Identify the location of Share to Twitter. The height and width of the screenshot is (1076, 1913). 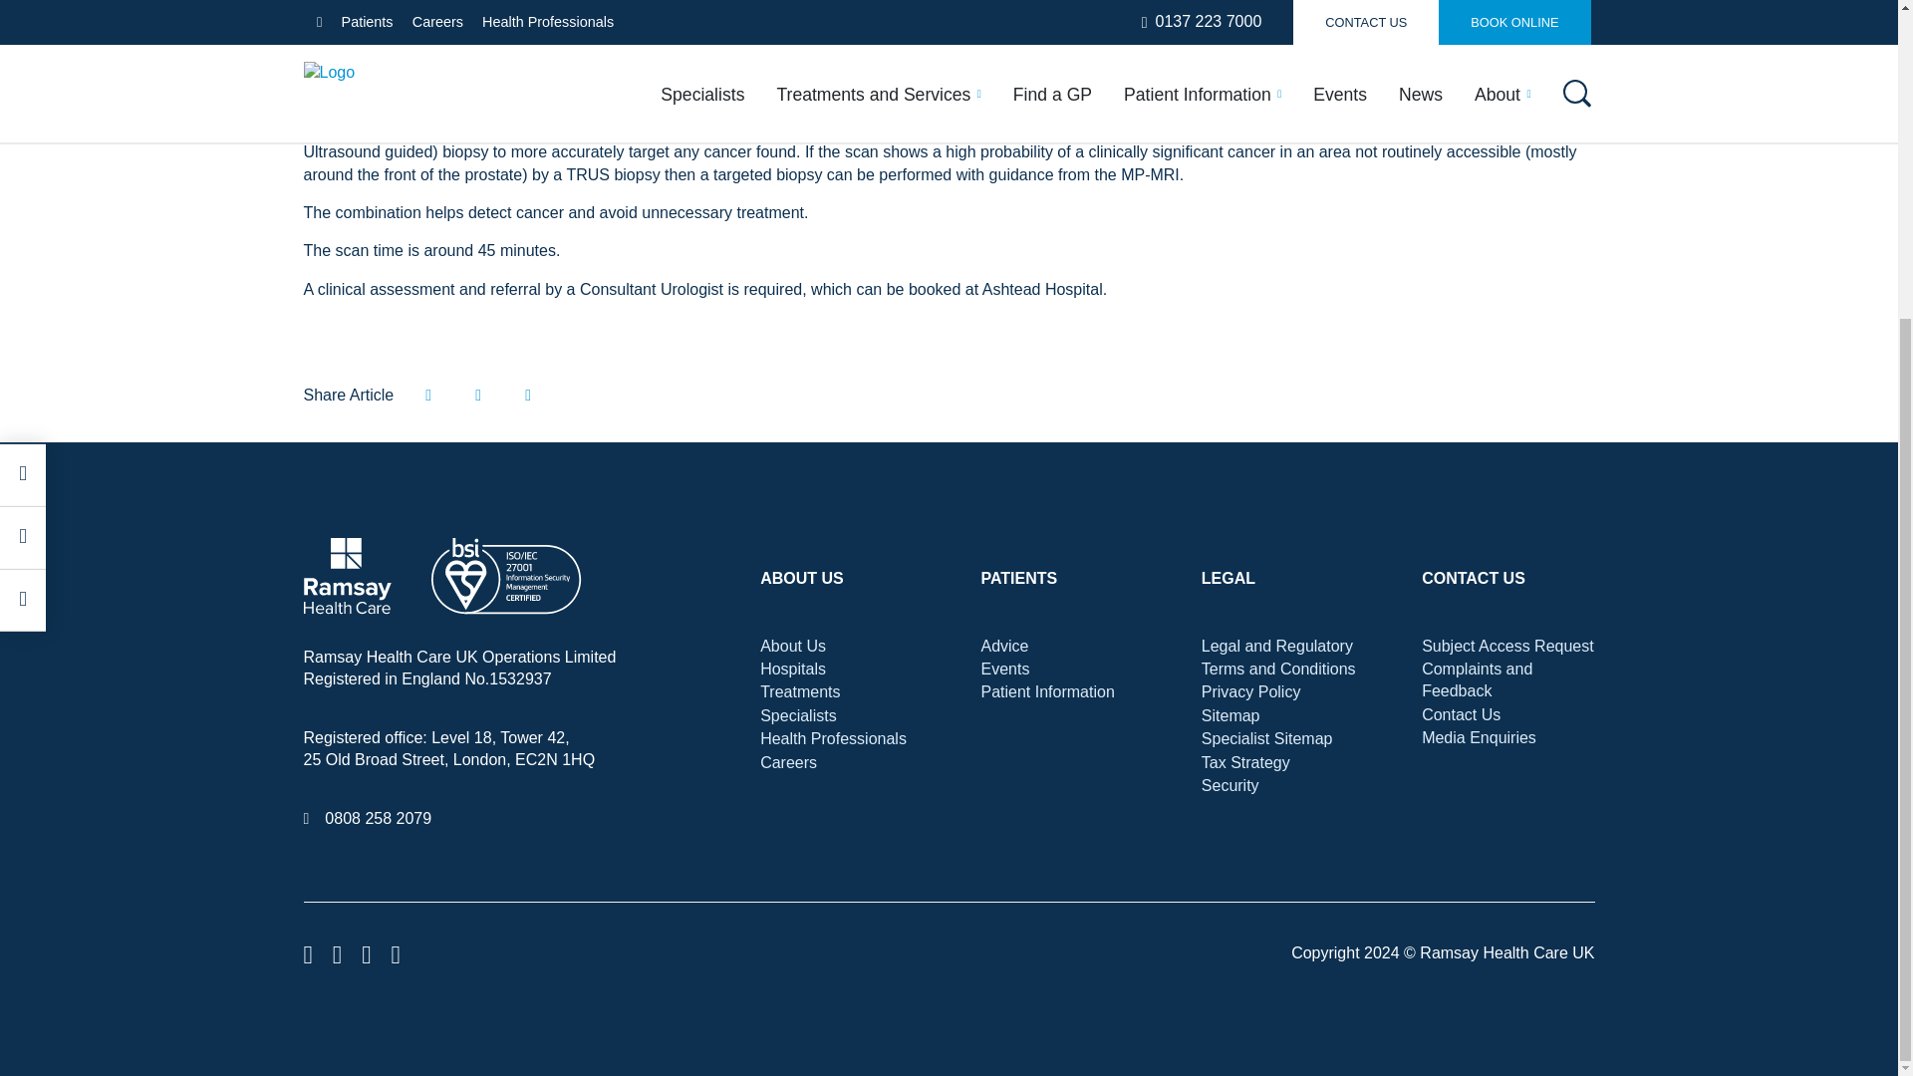
(478, 395).